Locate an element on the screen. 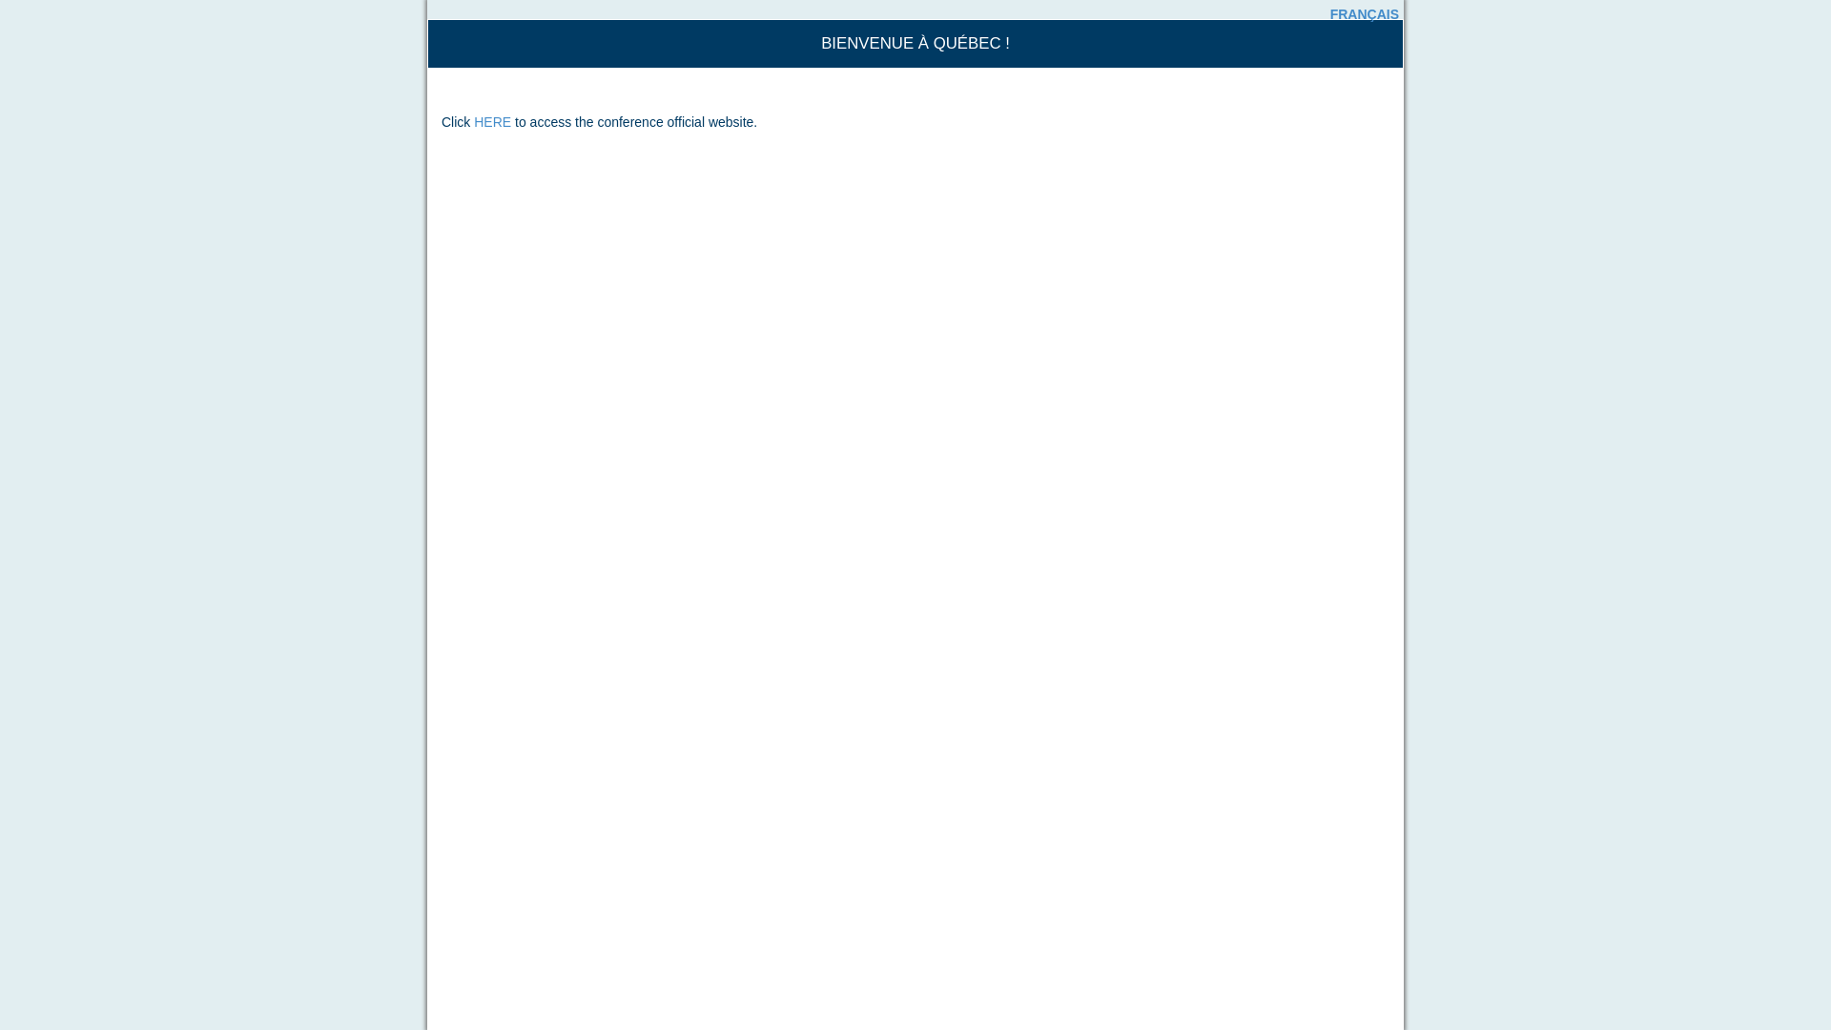 The height and width of the screenshot is (1030, 1831). HERE is located at coordinates (492, 122).